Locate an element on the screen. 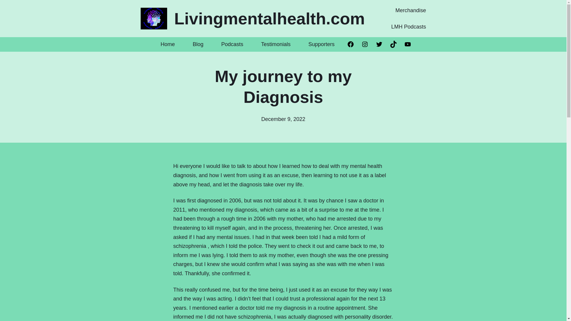  Instagram is located at coordinates (365, 44).